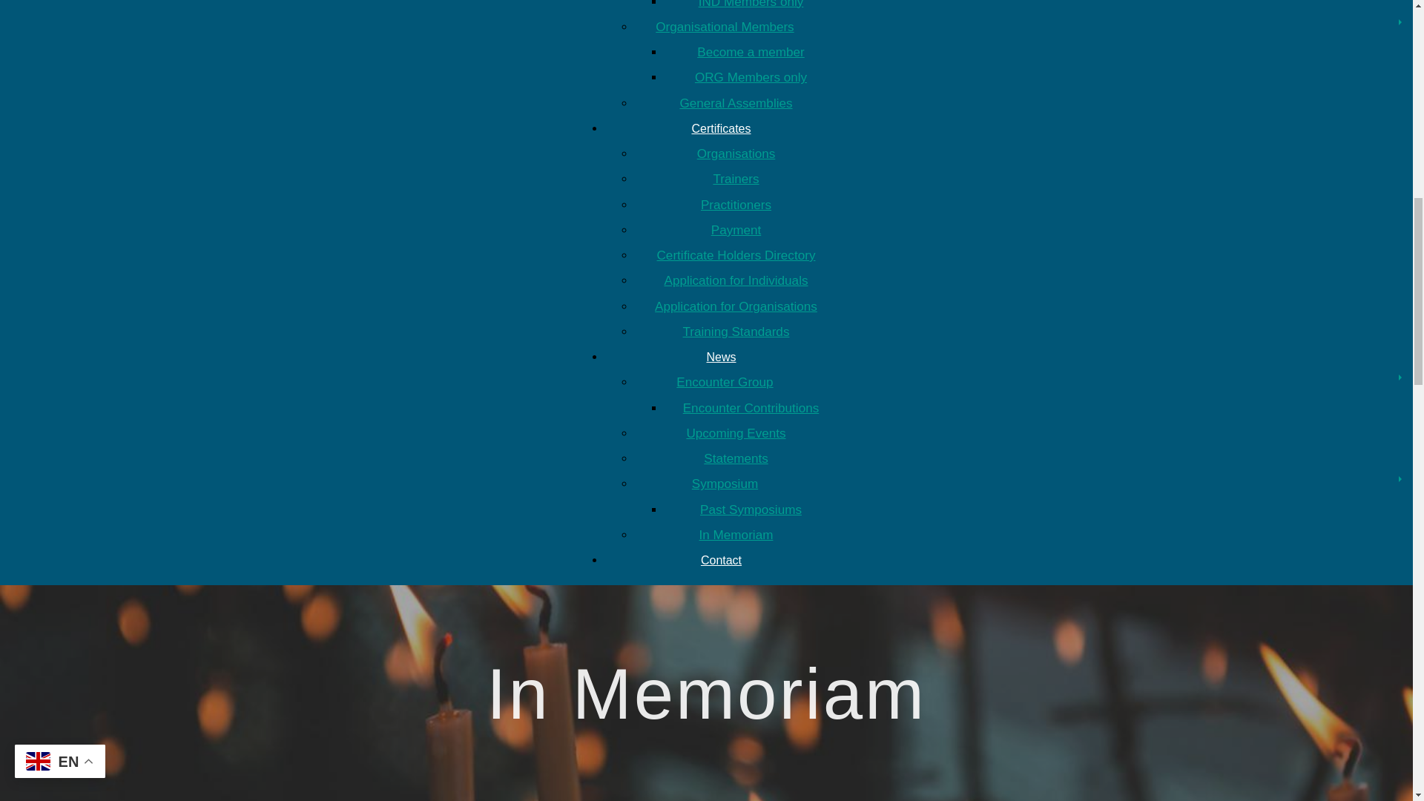  I want to click on ORG Members only, so click(751, 77).